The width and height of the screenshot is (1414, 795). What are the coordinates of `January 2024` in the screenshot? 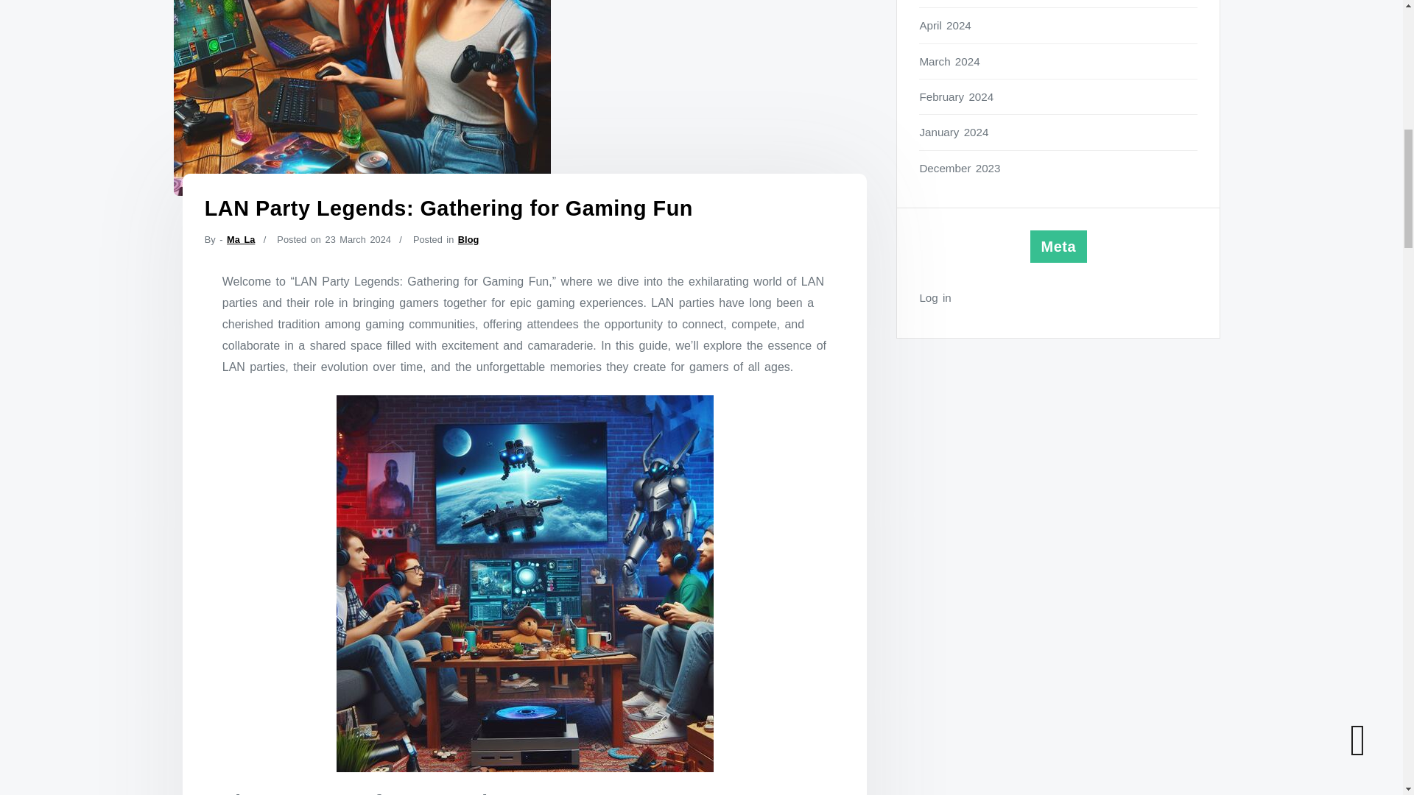 It's located at (1058, 132).